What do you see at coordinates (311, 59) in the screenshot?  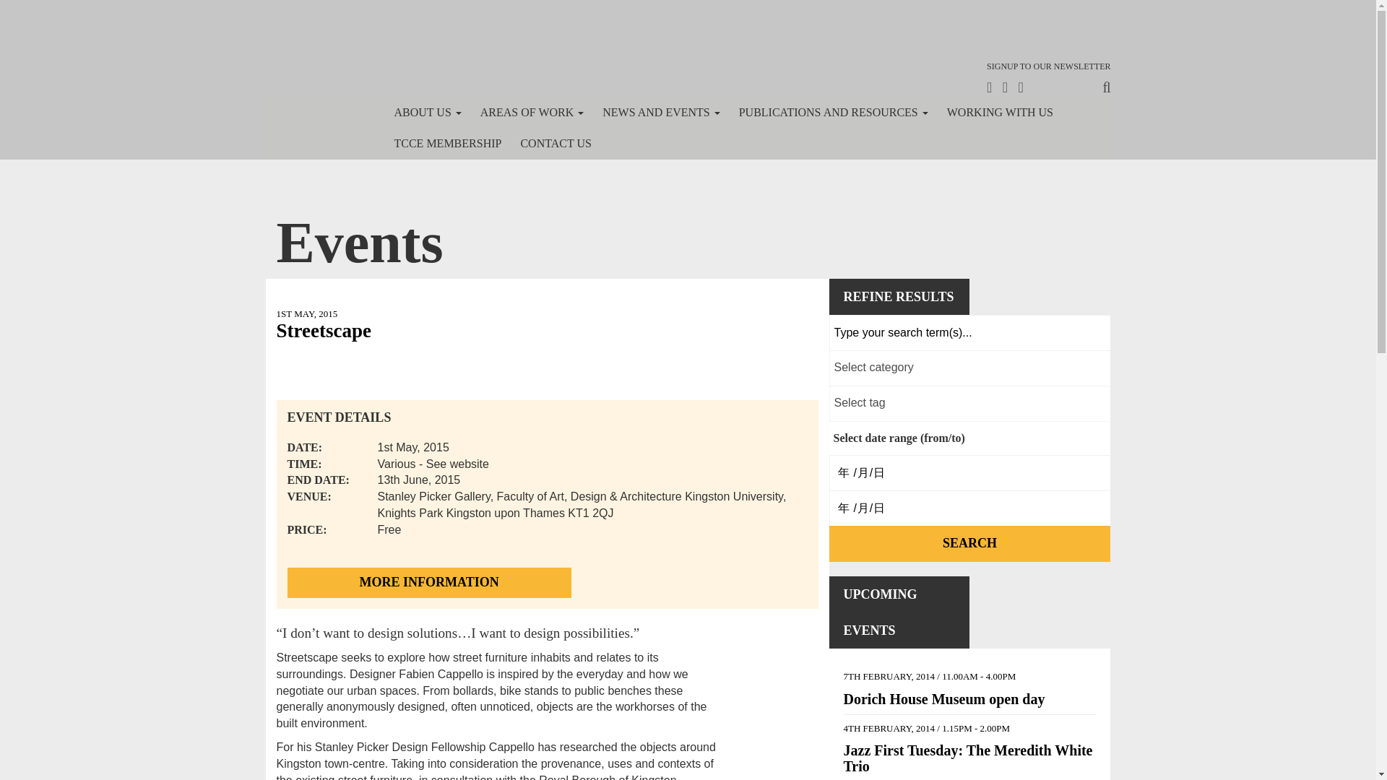 I see `The Culture Capital Exchange - Home` at bounding box center [311, 59].